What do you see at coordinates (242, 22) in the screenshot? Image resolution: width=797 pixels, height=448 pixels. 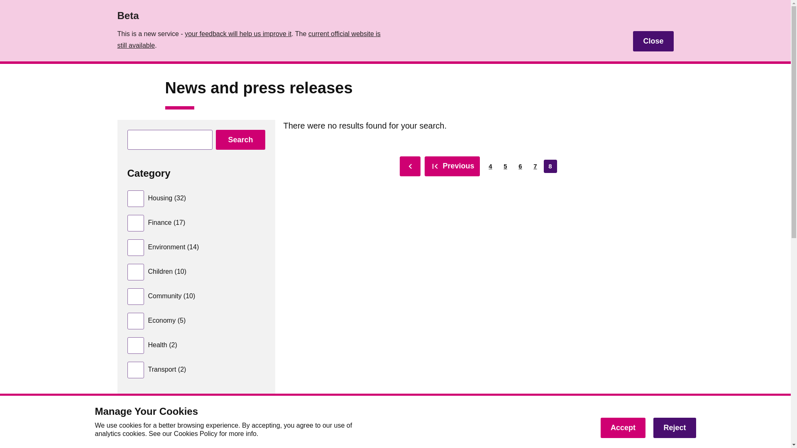 I see `Who we are` at bounding box center [242, 22].